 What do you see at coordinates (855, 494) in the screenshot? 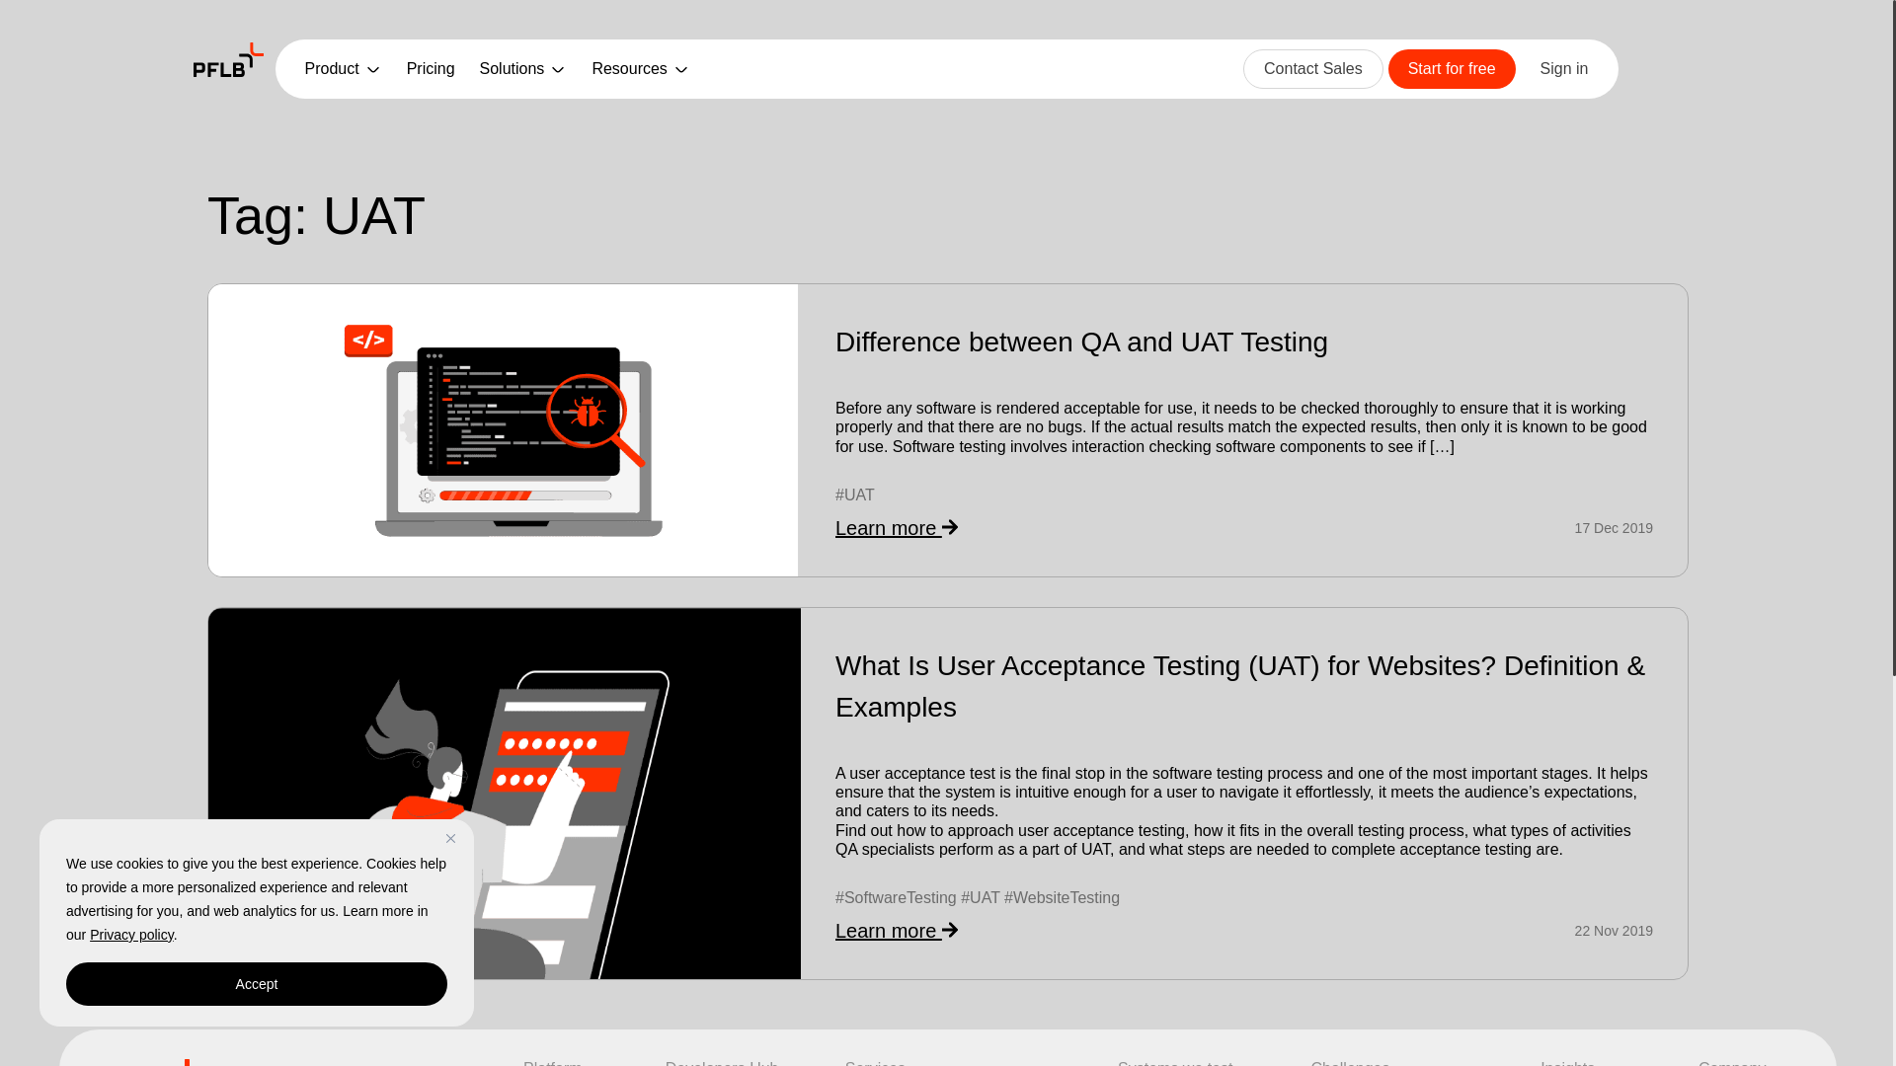
I see `UAT Tag` at bounding box center [855, 494].